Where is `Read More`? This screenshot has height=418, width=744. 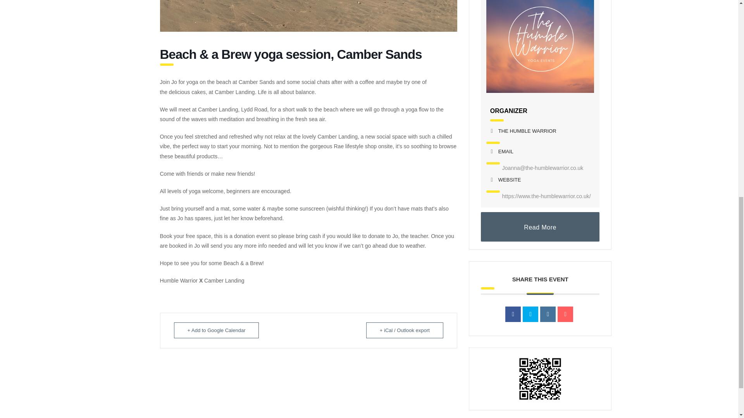 Read More is located at coordinates (540, 227).